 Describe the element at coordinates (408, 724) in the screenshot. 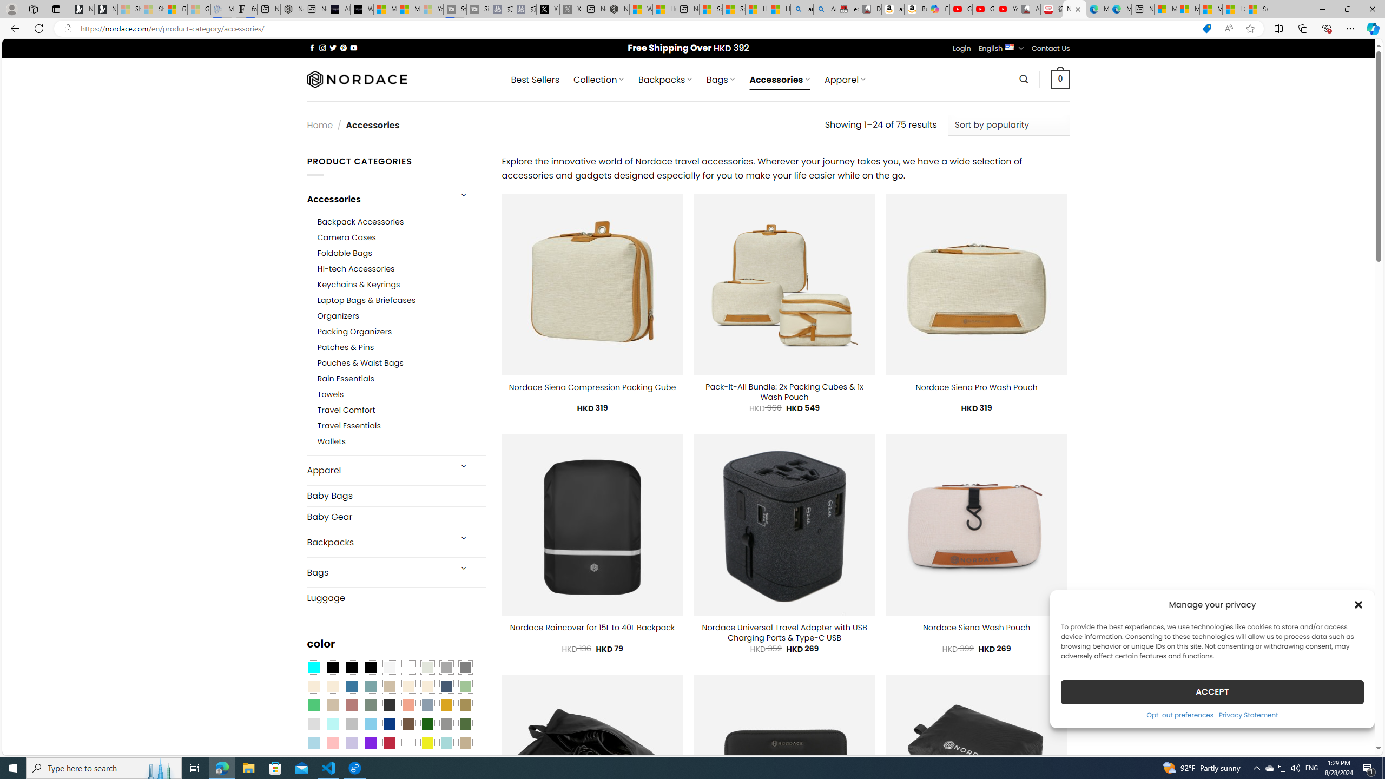

I see `Brown` at that location.